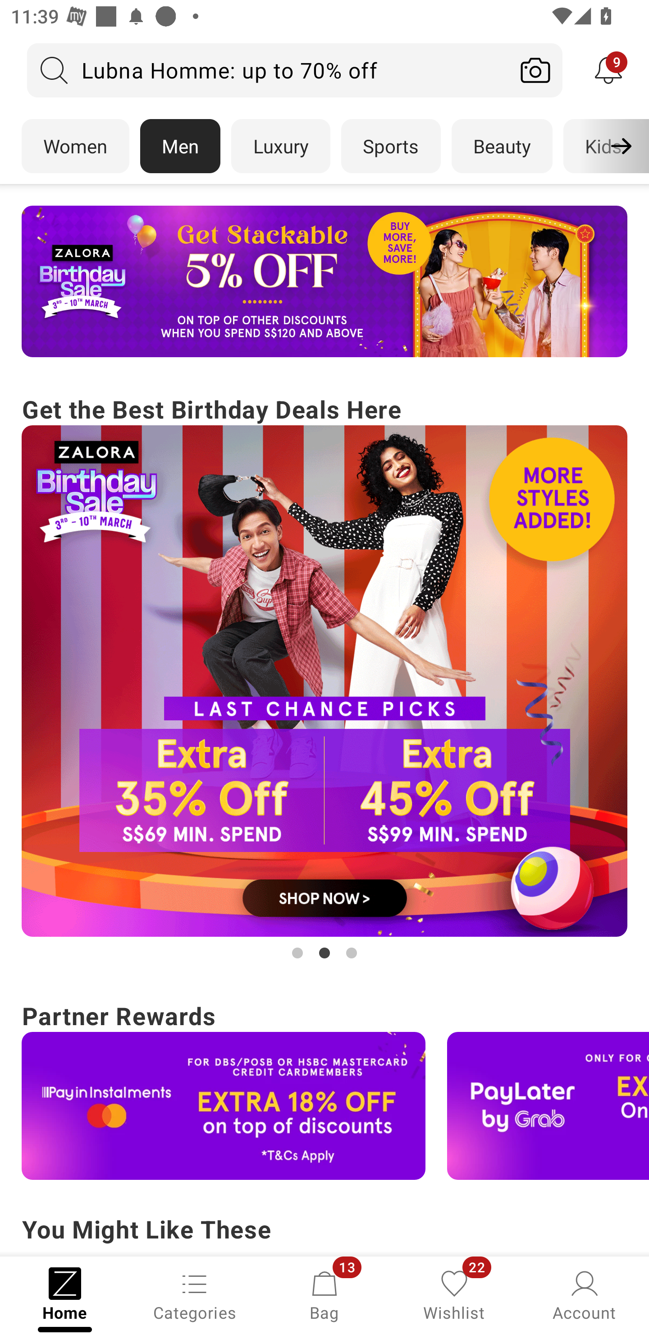  What do you see at coordinates (324, 281) in the screenshot?
I see `Campaign banner` at bounding box center [324, 281].